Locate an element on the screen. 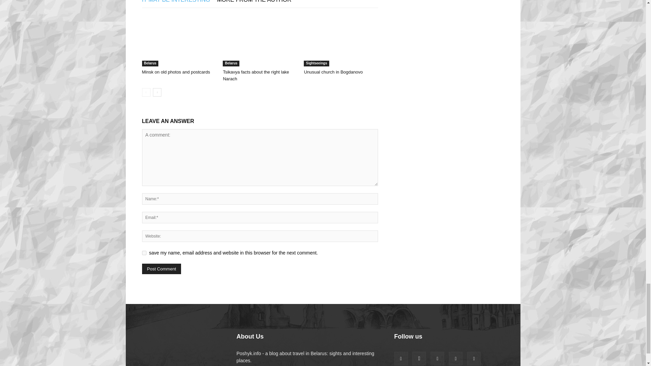 Image resolution: width=651 pixels, height=366 pixels. Post Comment is located at coordinates (161, 268).